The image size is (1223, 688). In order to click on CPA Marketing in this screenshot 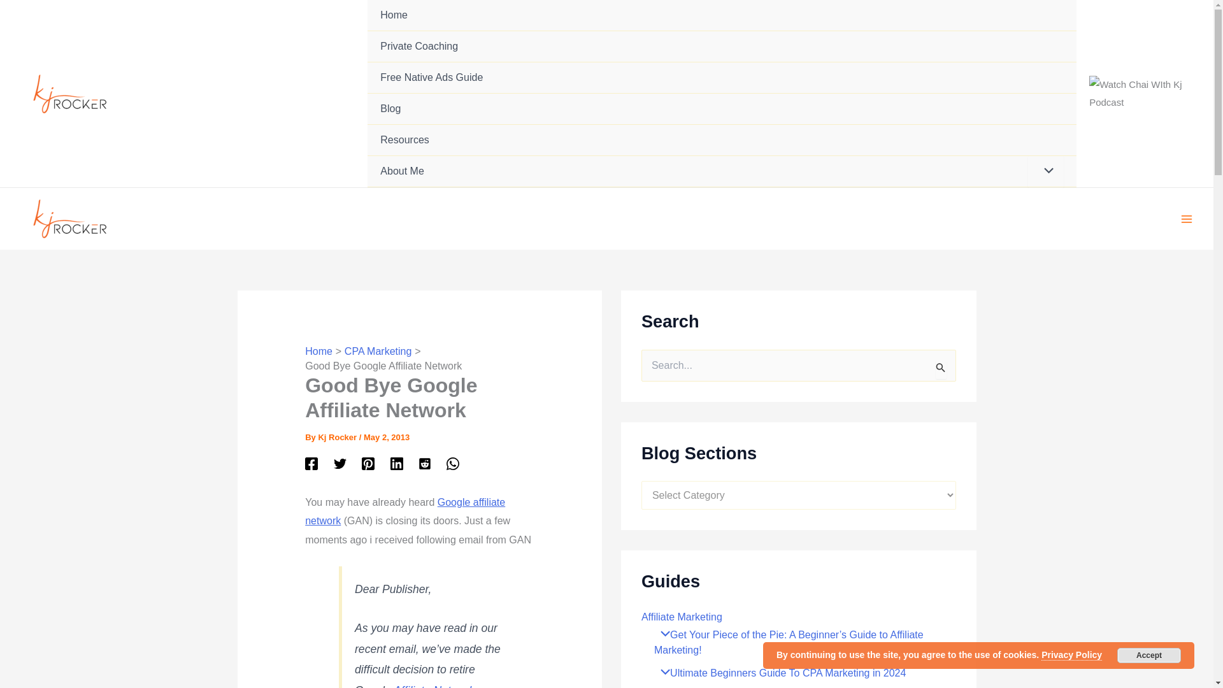, I will do `click(378, 352)`.